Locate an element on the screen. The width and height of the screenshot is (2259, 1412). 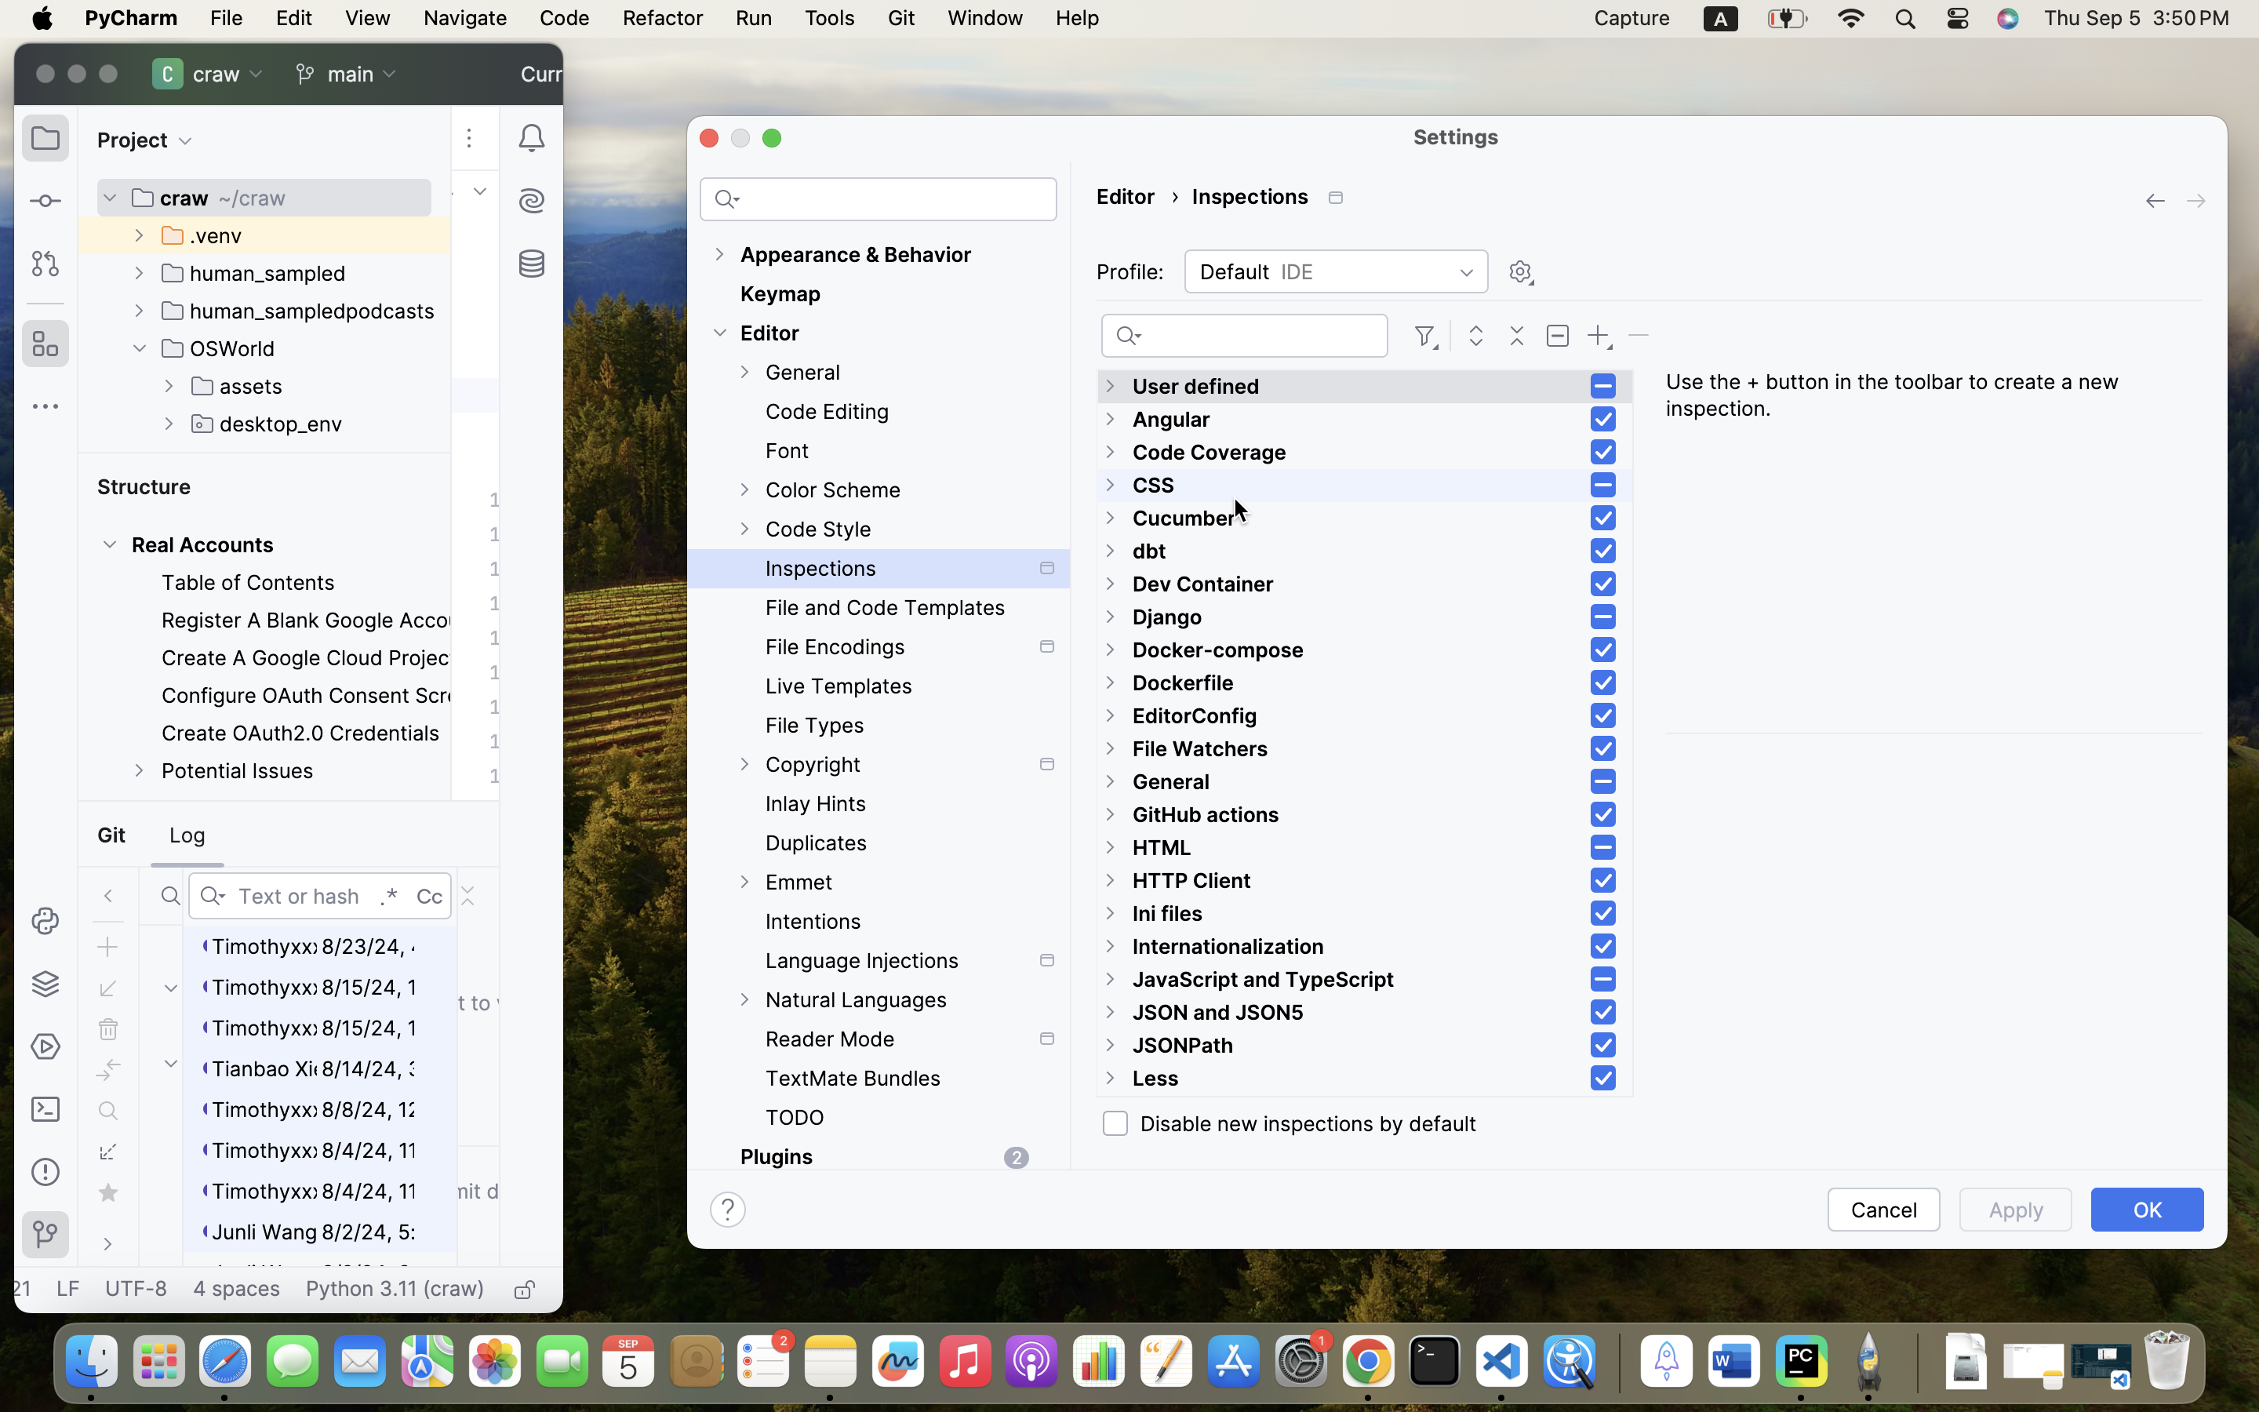
Default is located at coordinates (1337, 271).